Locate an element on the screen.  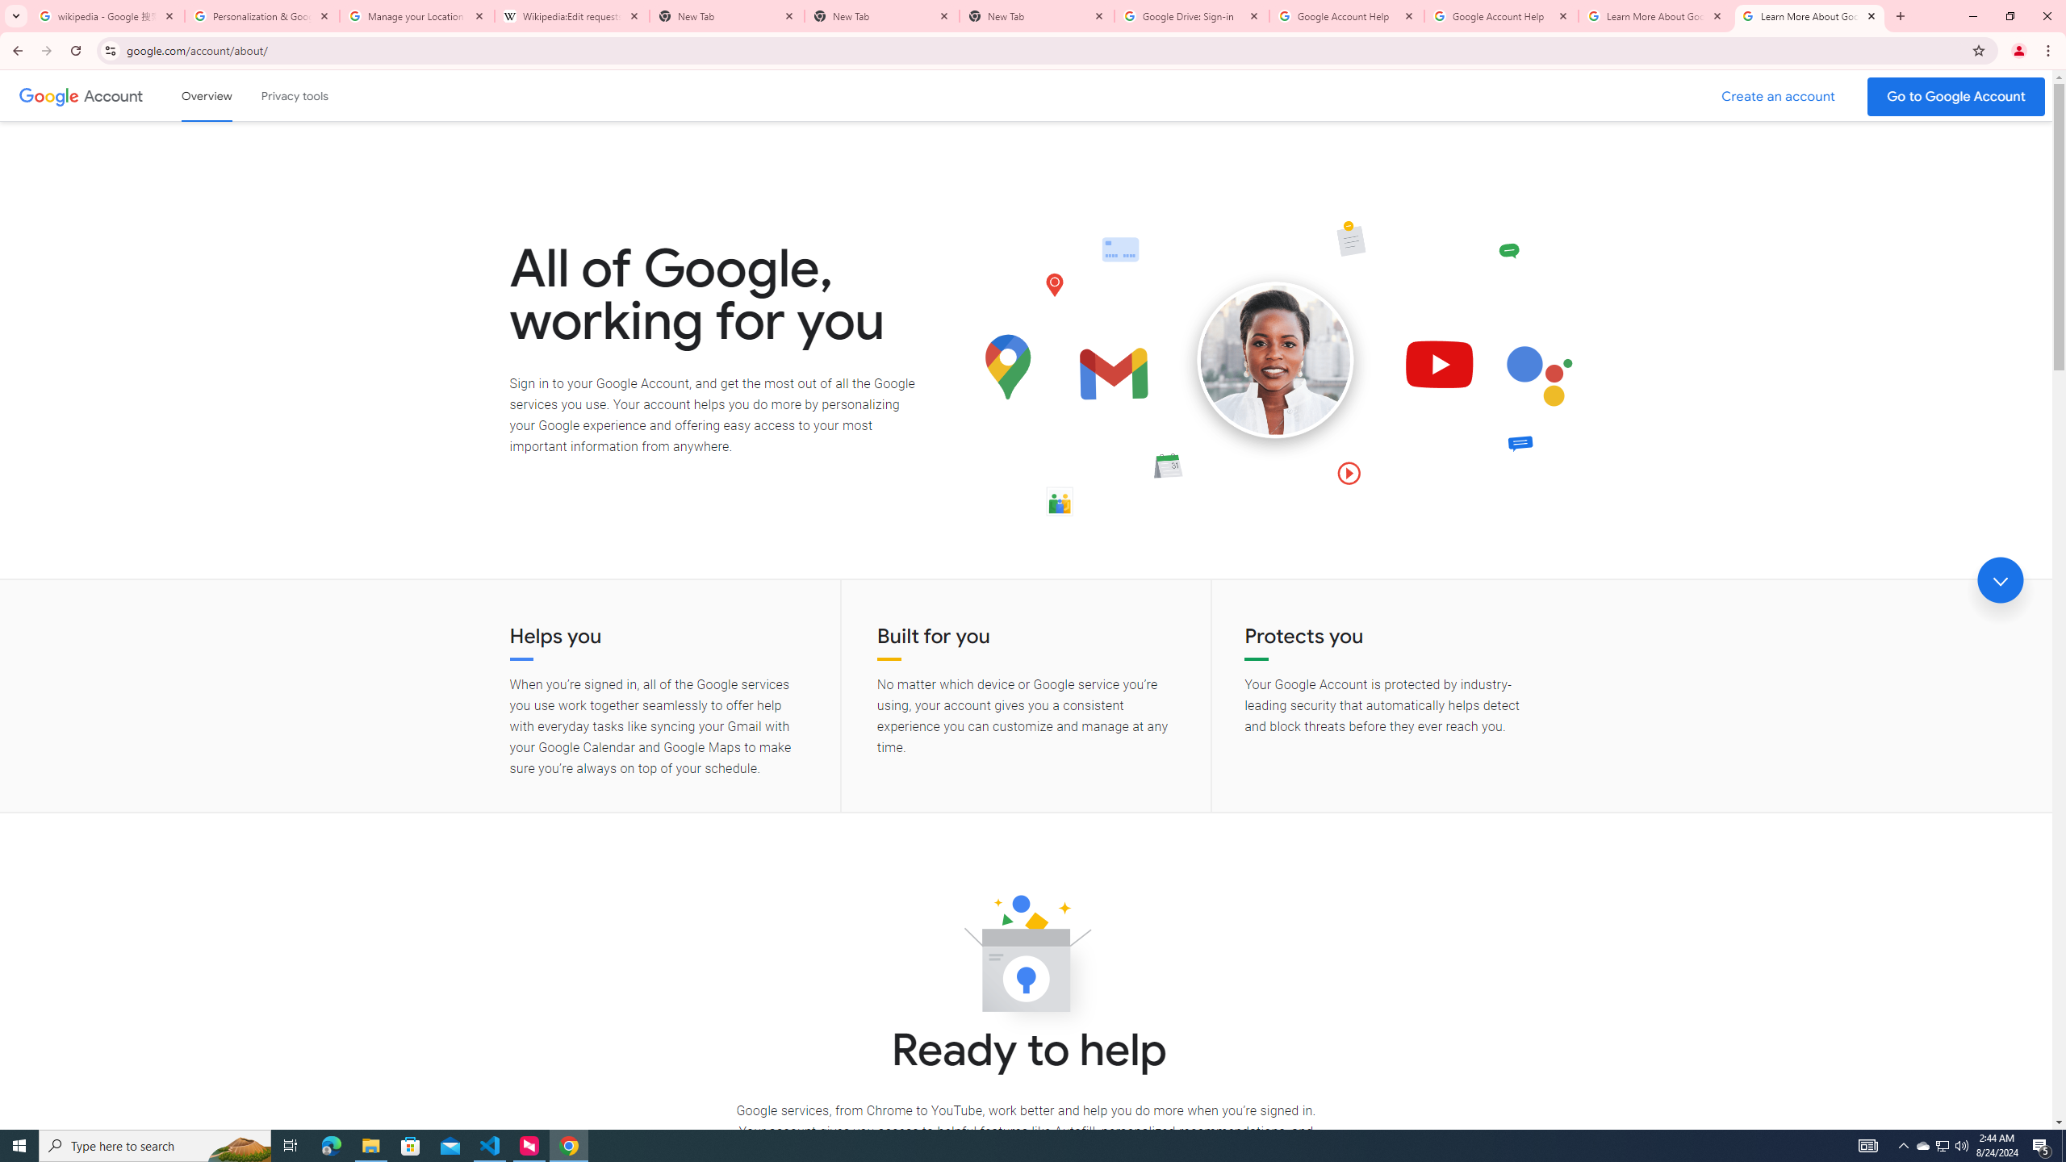
Google Drive: Sign-in is located at coordinates (1192, 16).